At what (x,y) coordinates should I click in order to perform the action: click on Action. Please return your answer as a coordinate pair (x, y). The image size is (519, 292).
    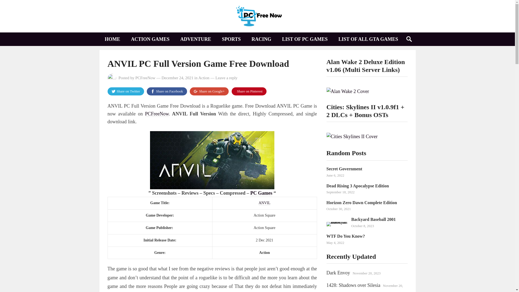
    Looking at the image, I should click on (204, 78).